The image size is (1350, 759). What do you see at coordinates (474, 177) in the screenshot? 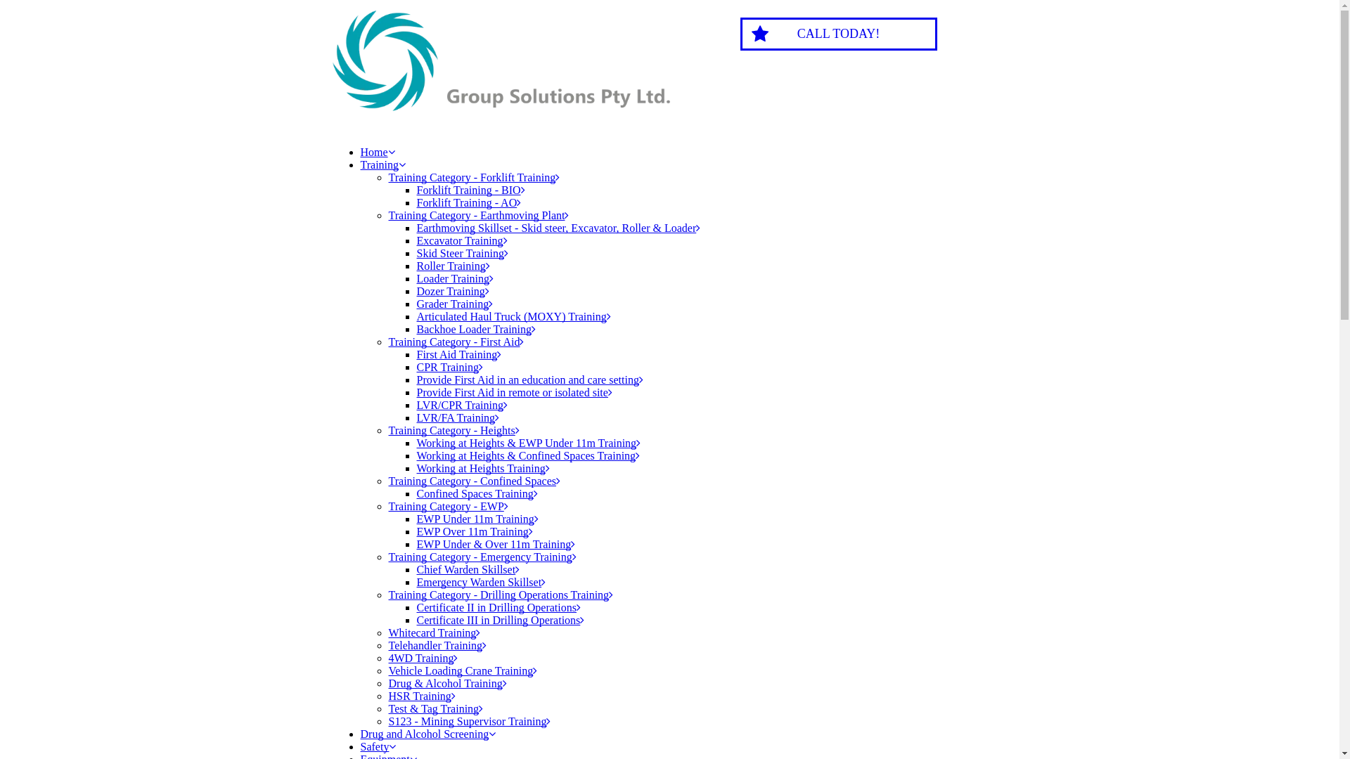
I see `Training Category - Forklift Training` at bounding box center [474, 177].